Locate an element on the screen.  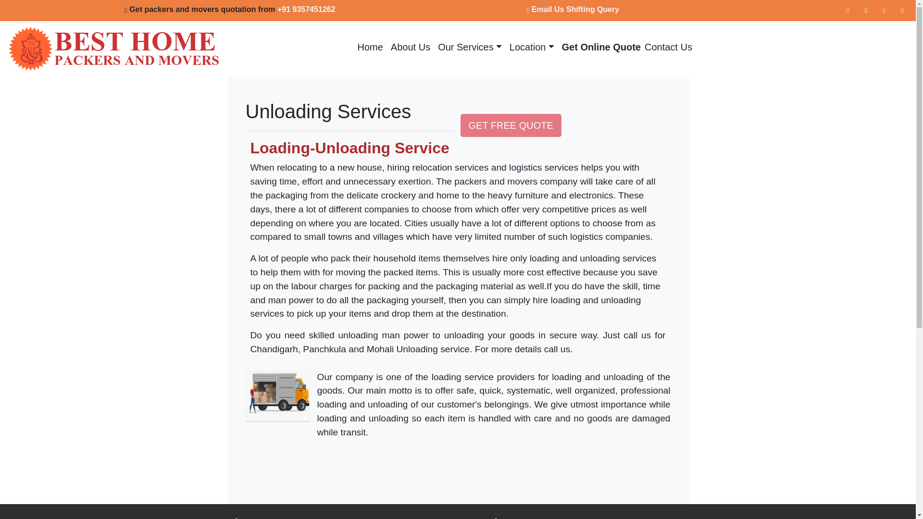
Contact Us is located at coordinates (666, 47).